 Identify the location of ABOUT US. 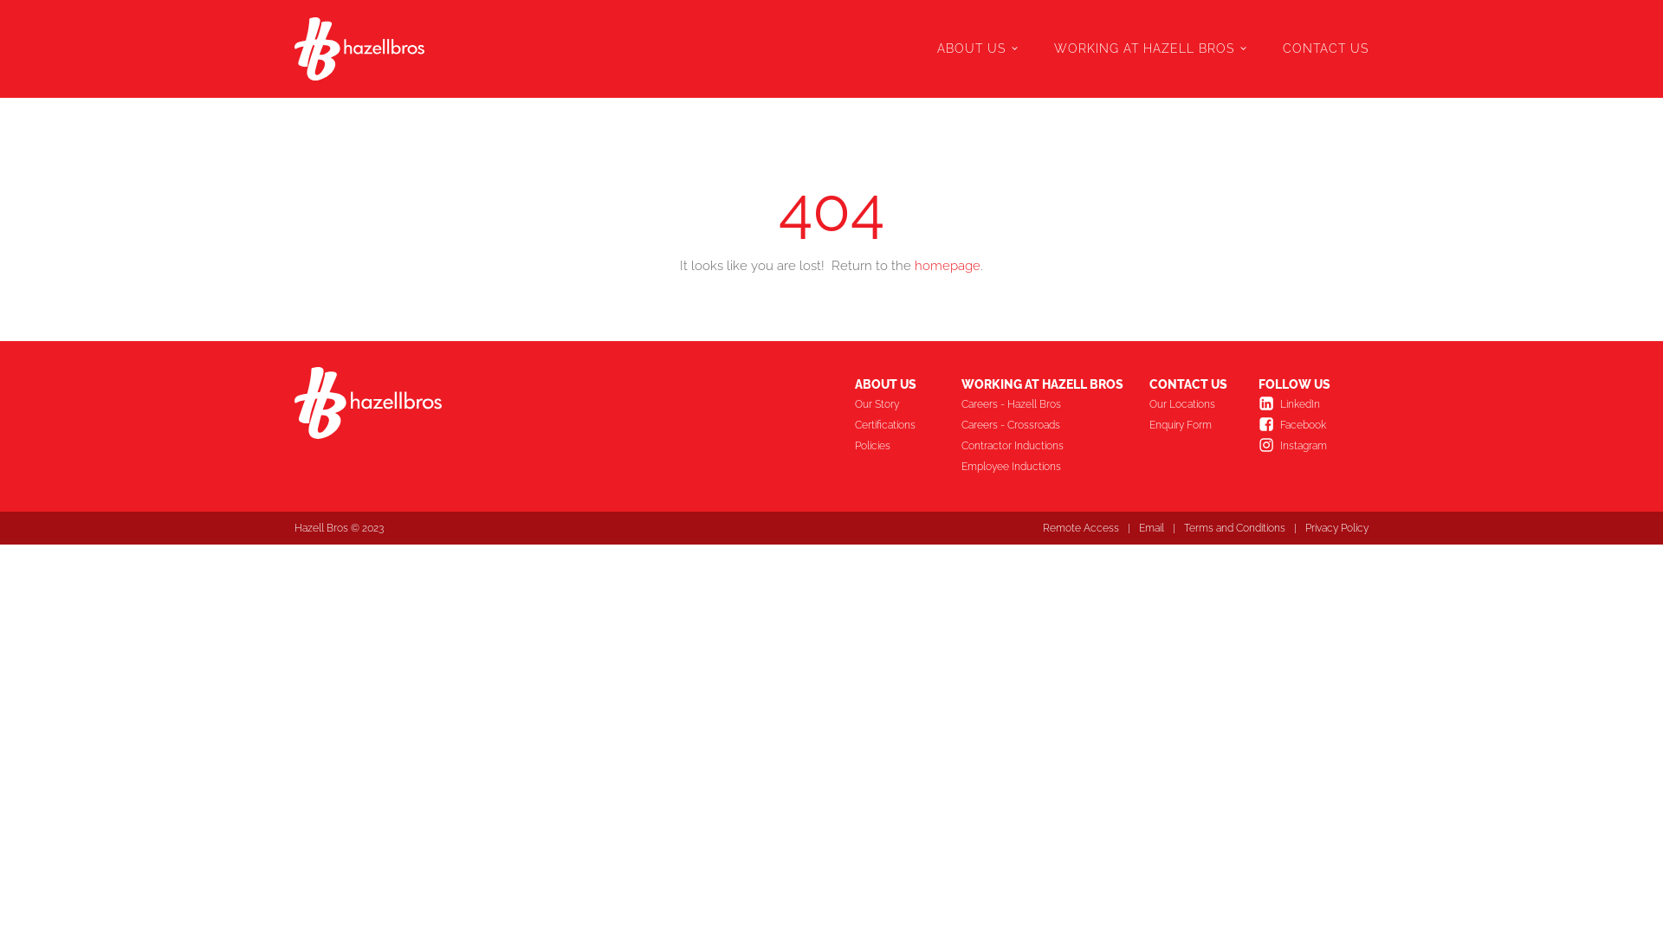
(979, 48).